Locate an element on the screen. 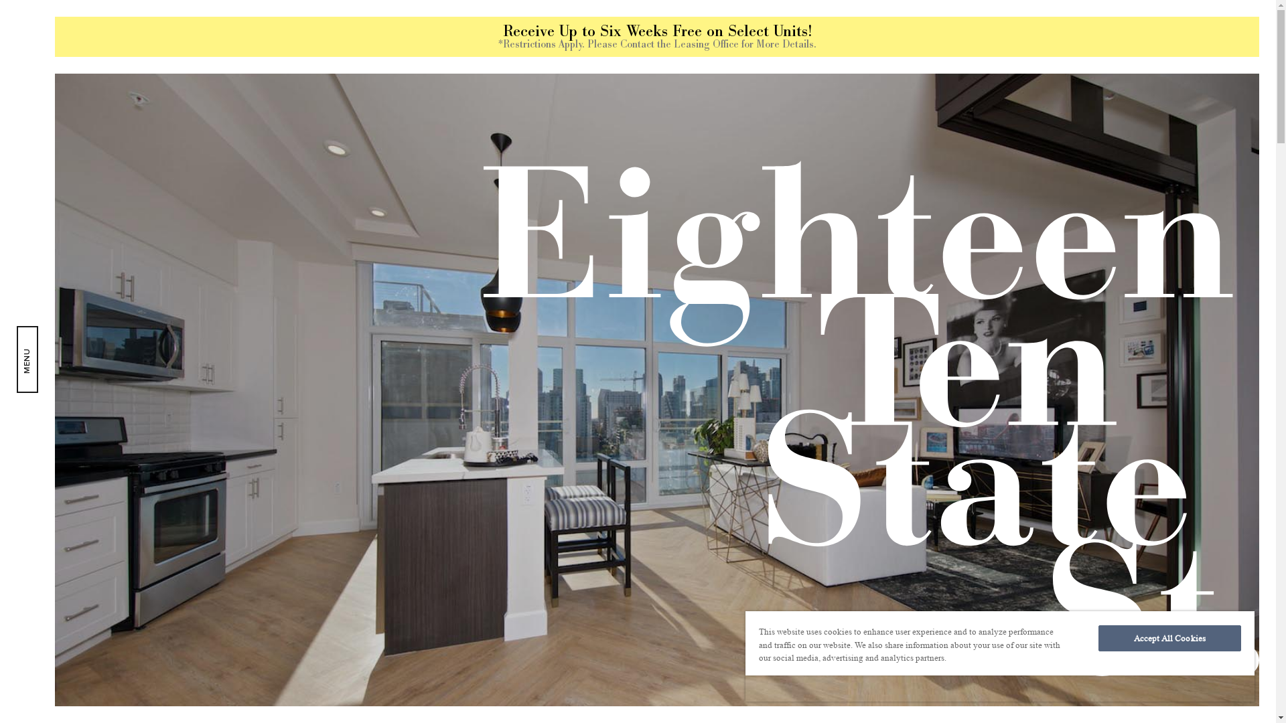 The image size is (1286, 723). 06. Resident Login is located at coordinates (319, 546).